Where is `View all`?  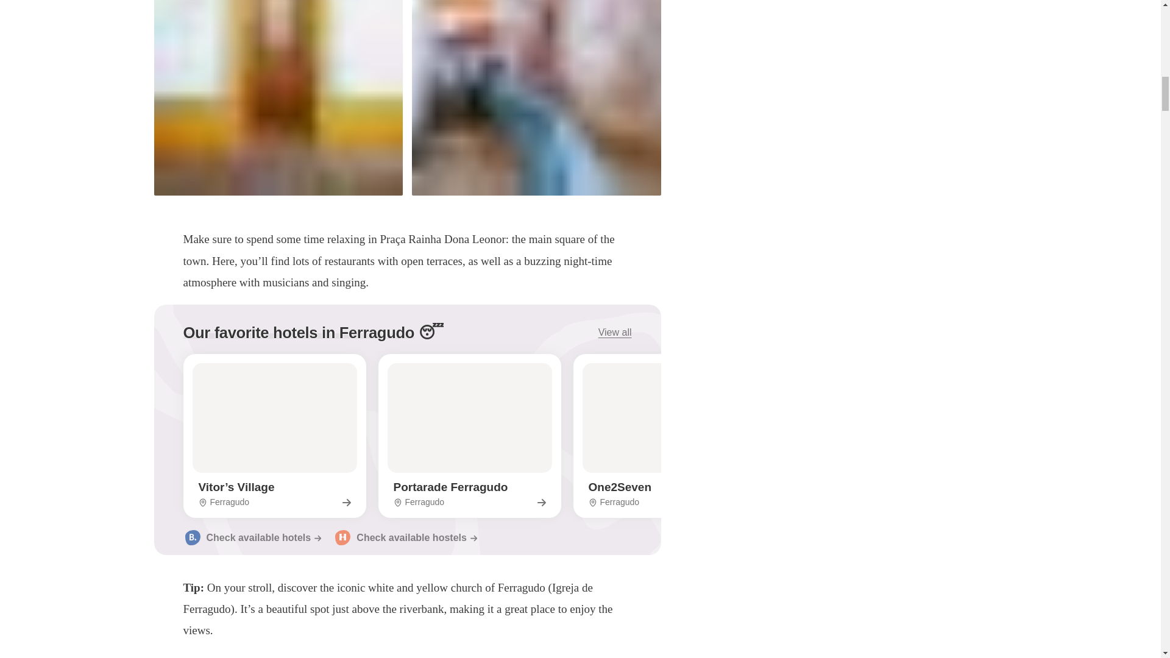
View all is located at coordinates (405, 538).